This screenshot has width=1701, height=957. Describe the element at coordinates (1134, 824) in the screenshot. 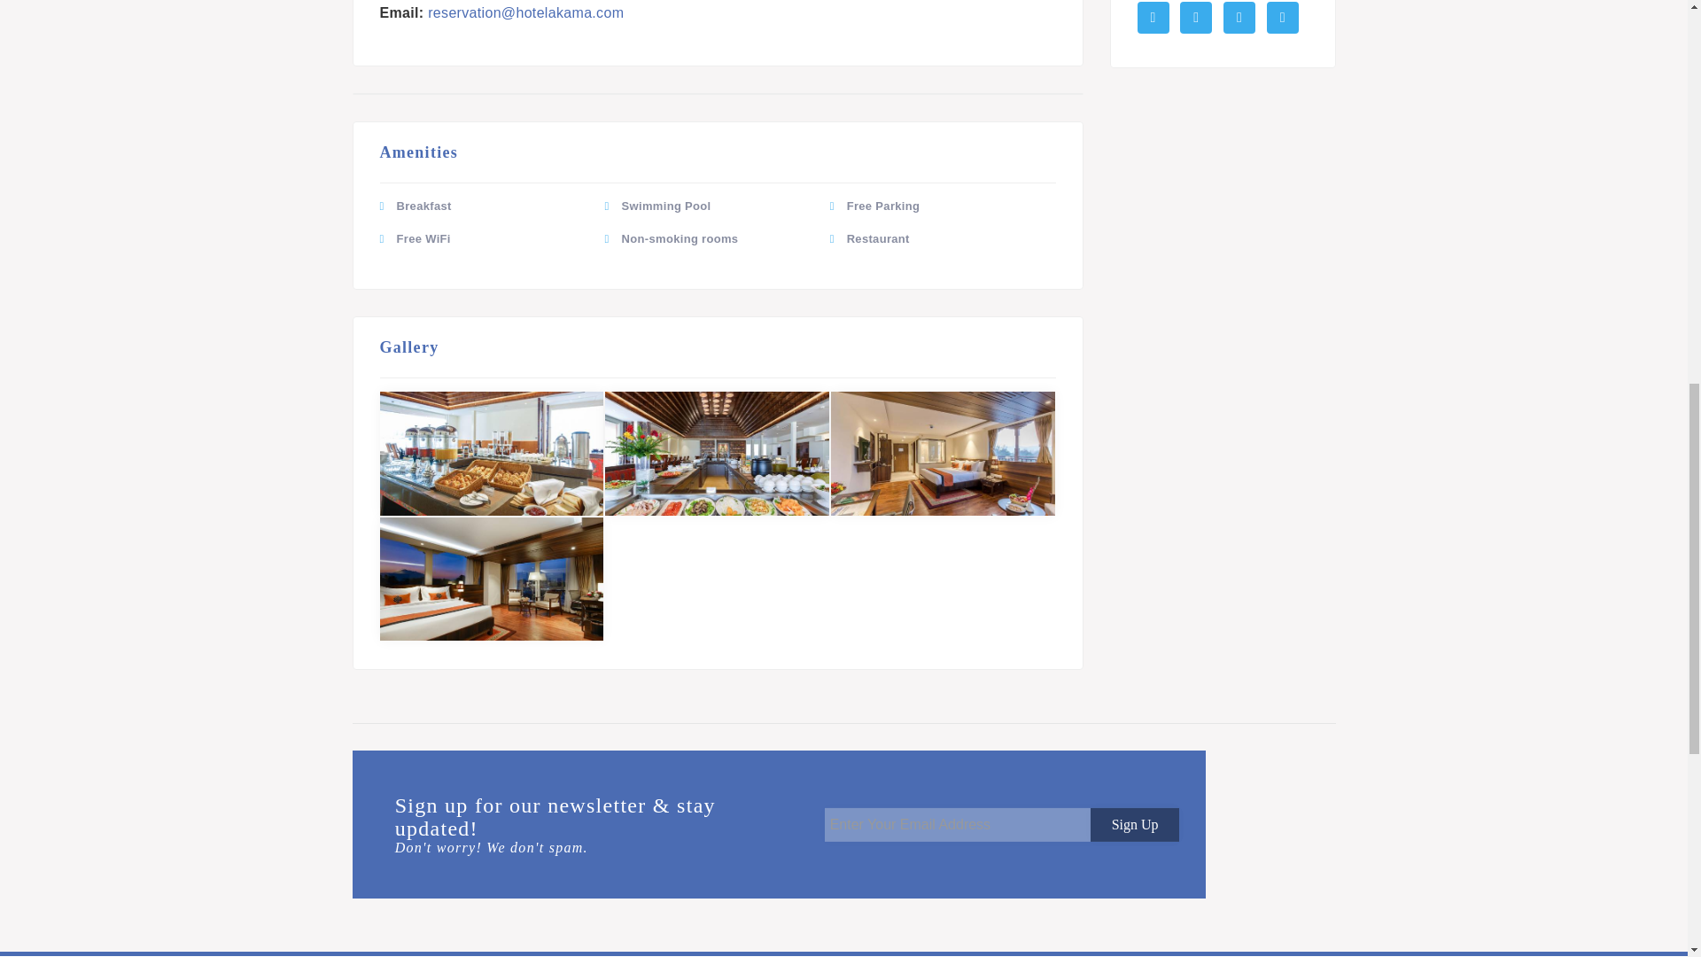

I see `Sign Up` at that location.